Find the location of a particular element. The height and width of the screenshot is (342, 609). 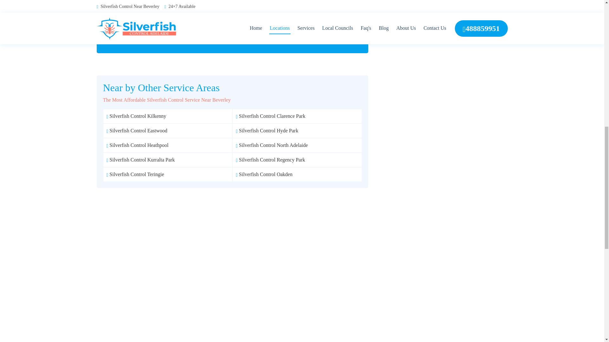

Silverfish Control Teringie is located at coordinates (135, 174).